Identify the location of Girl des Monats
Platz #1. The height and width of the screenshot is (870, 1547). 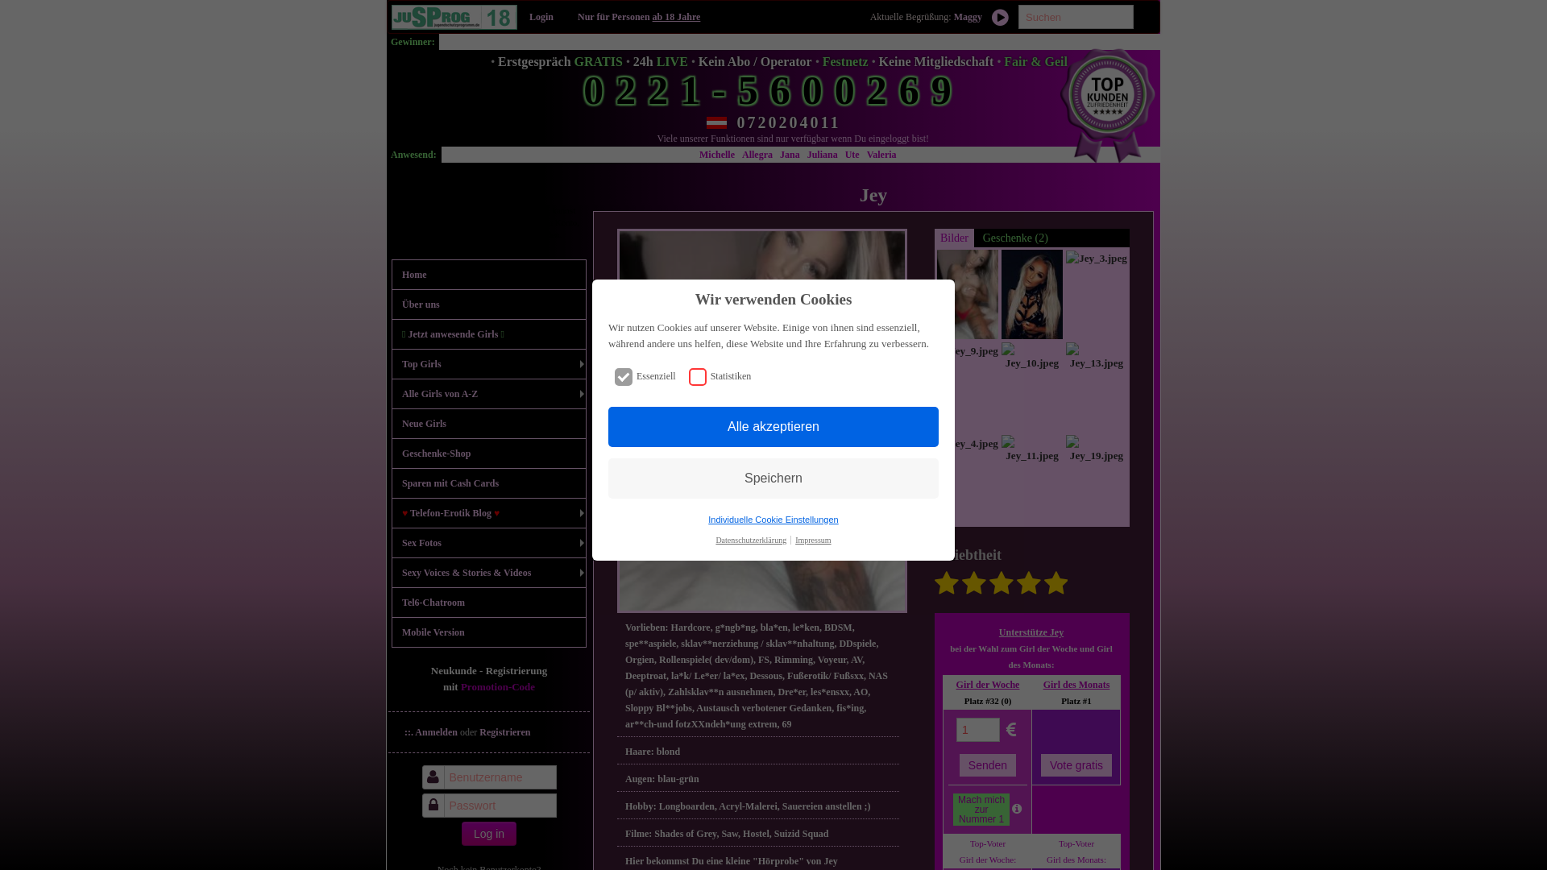
(1076, 693).